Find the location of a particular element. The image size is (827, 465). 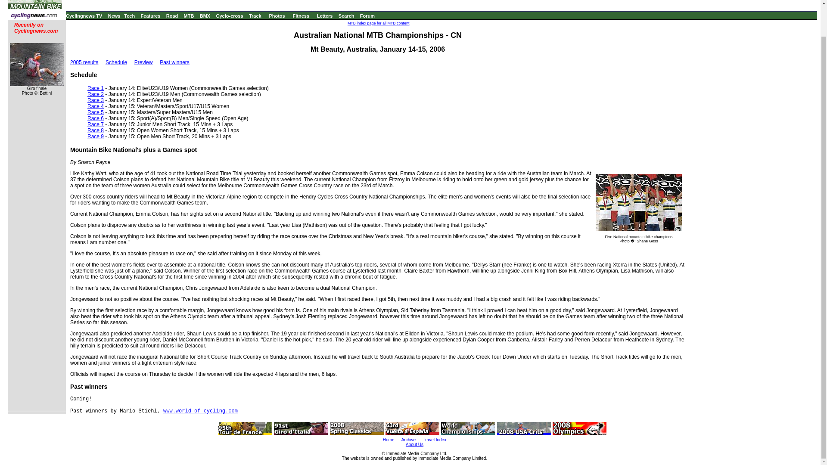

Race 2 is located at coordinates (96, 94).